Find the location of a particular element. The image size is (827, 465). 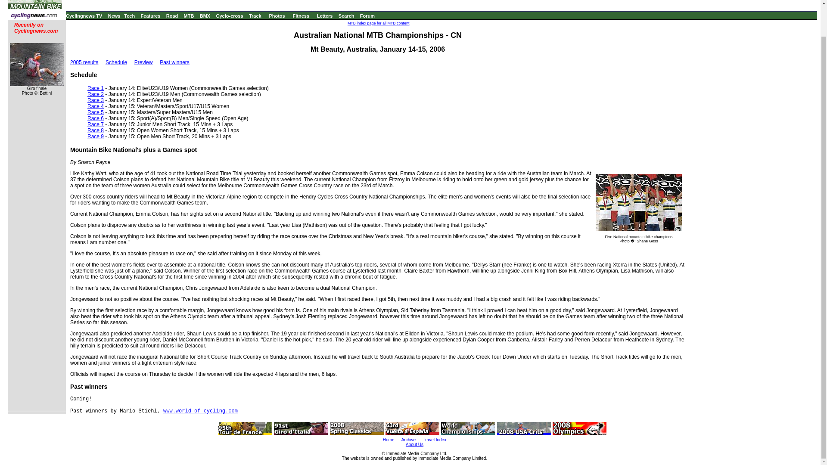

Race 2 is located at coordinates (96, 94).